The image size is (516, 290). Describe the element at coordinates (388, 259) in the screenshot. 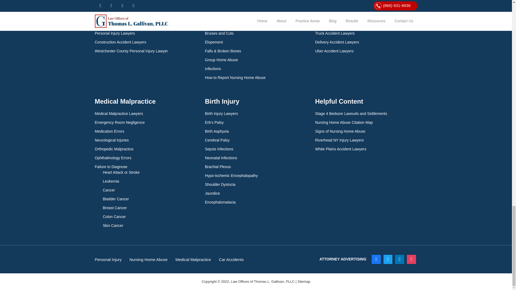

I see `Twitter` at that location.